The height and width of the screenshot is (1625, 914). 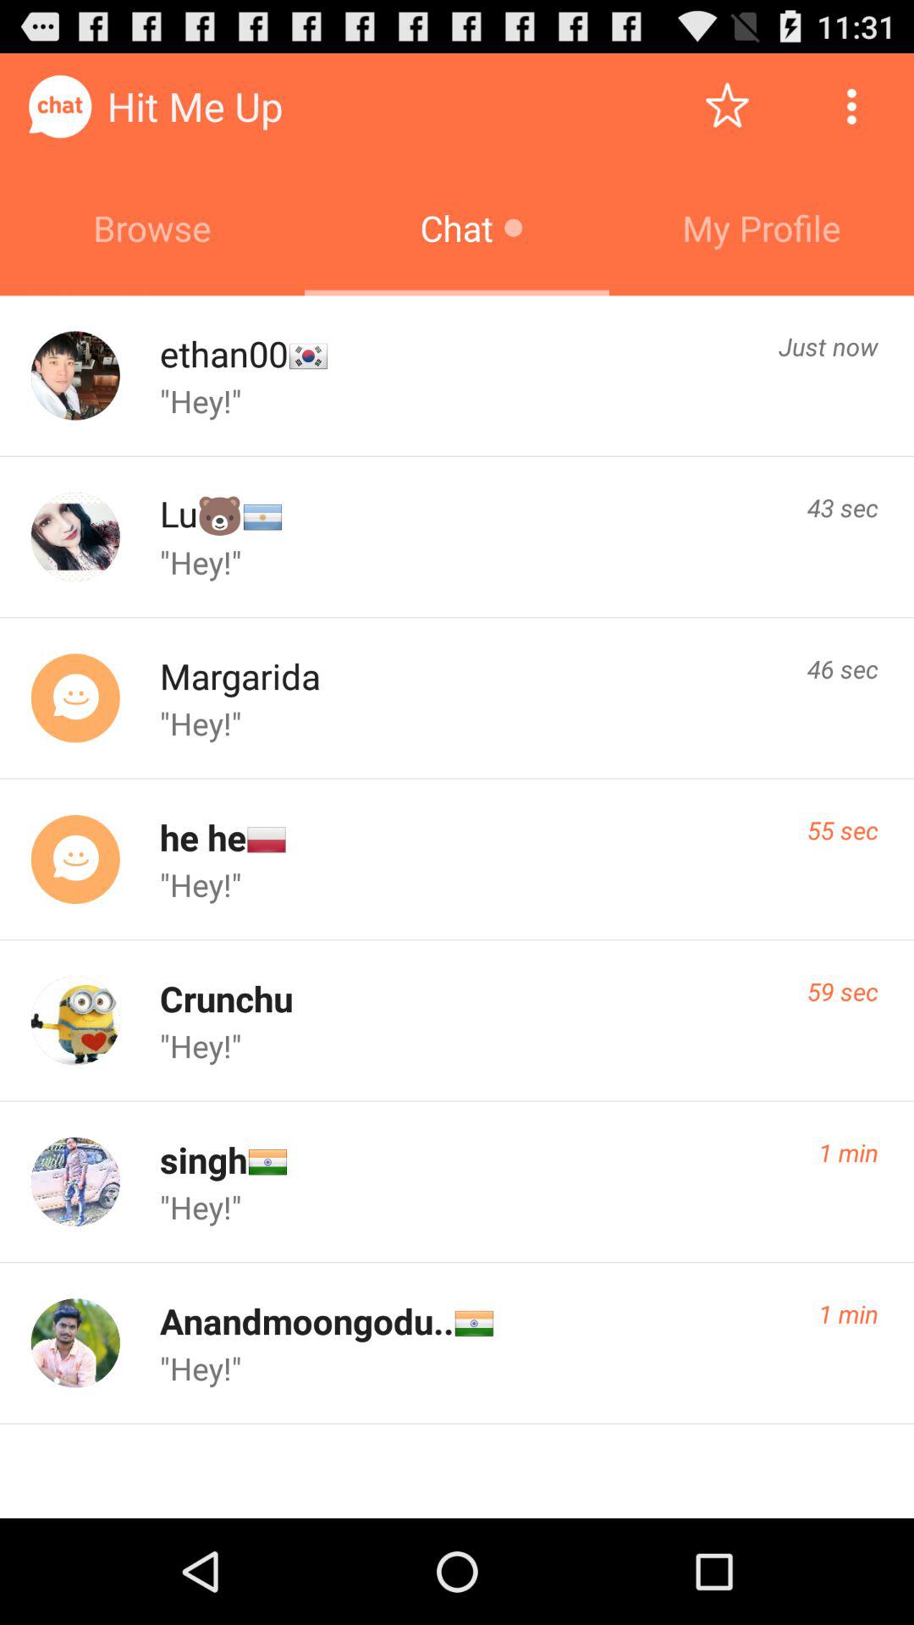 I want to click on choose he he, so click(x=202, y=836).